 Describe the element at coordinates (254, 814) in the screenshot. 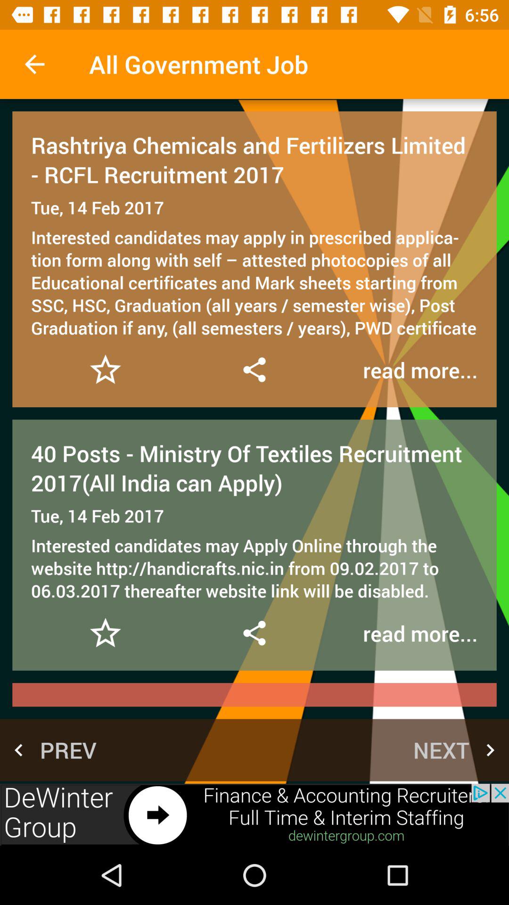

I see `advertisement` at that location.